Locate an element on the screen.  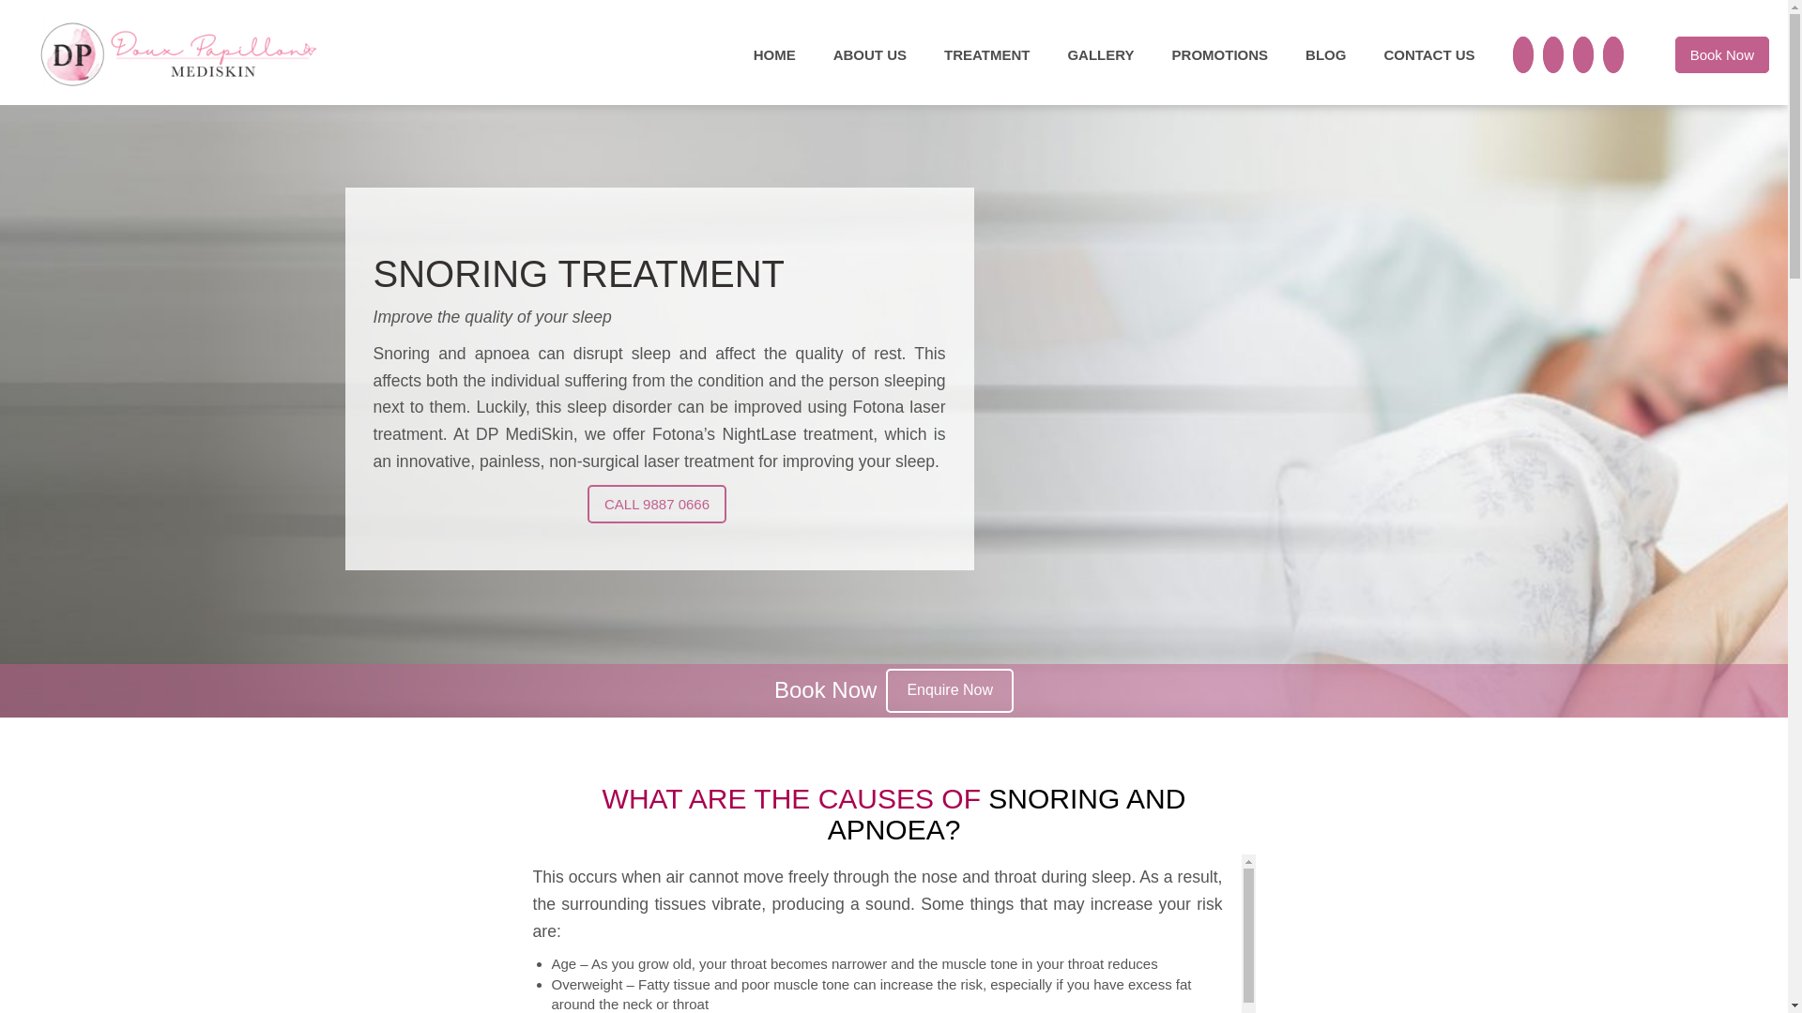
PROMOTIONS is located at coordinates (1220, 54).